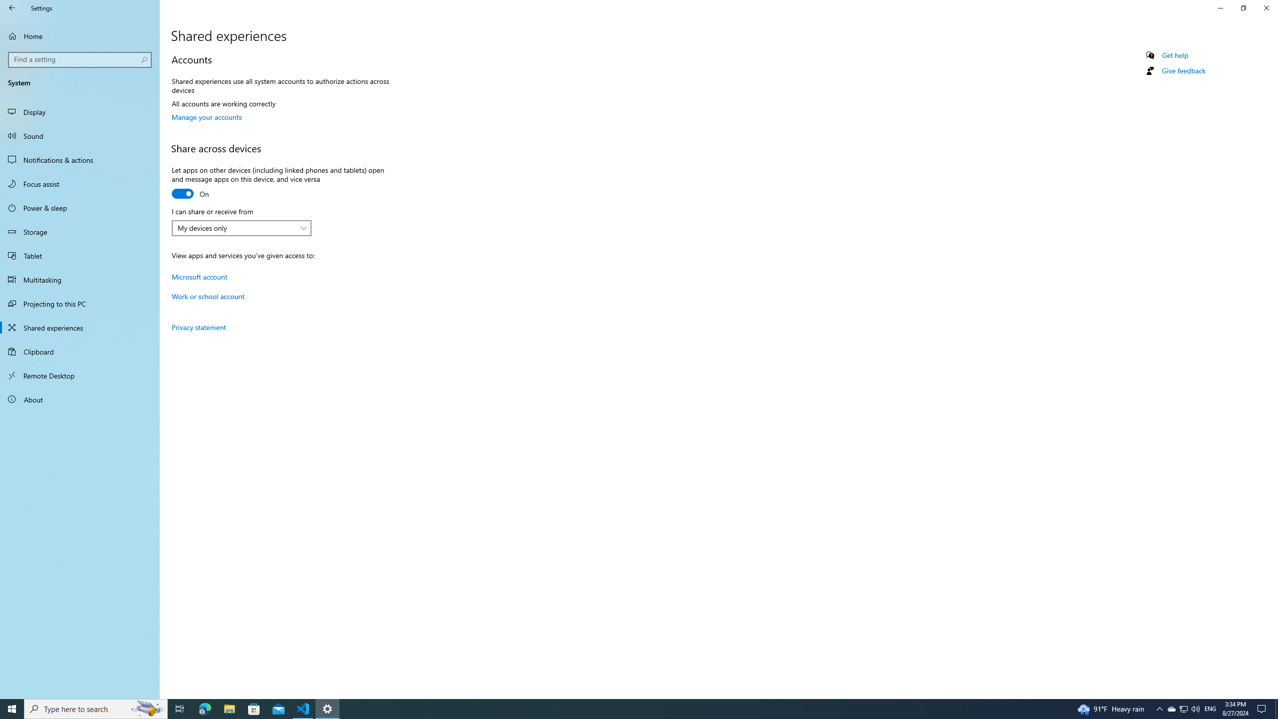 The width and height of the screenshot is (1278, 719). I want to click on Sound, so click(1159, 709).